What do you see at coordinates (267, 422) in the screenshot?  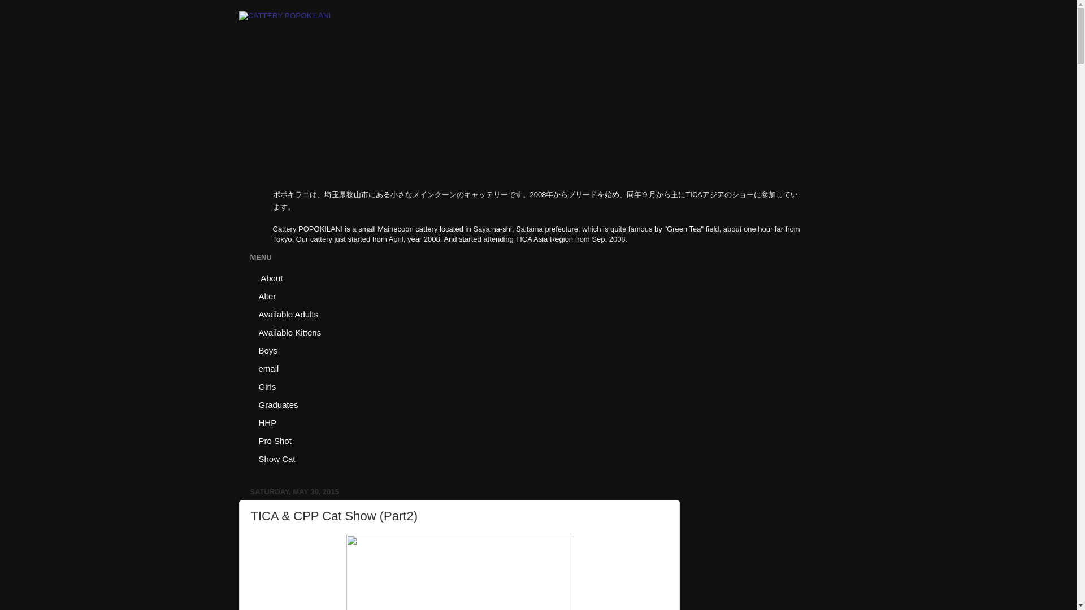 I see `HHP` at bounding box center [267, 422].